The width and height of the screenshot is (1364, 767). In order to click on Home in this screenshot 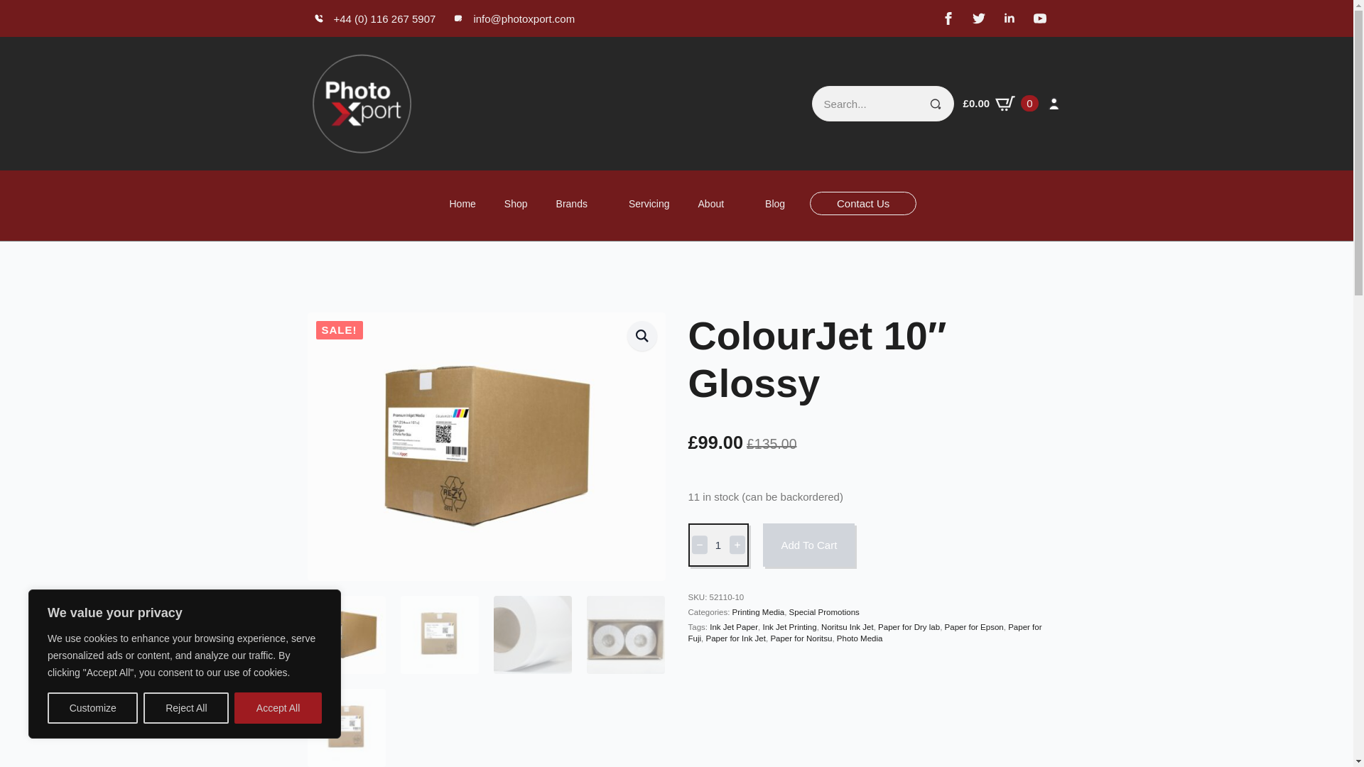, I will do `click(462, 204)`.